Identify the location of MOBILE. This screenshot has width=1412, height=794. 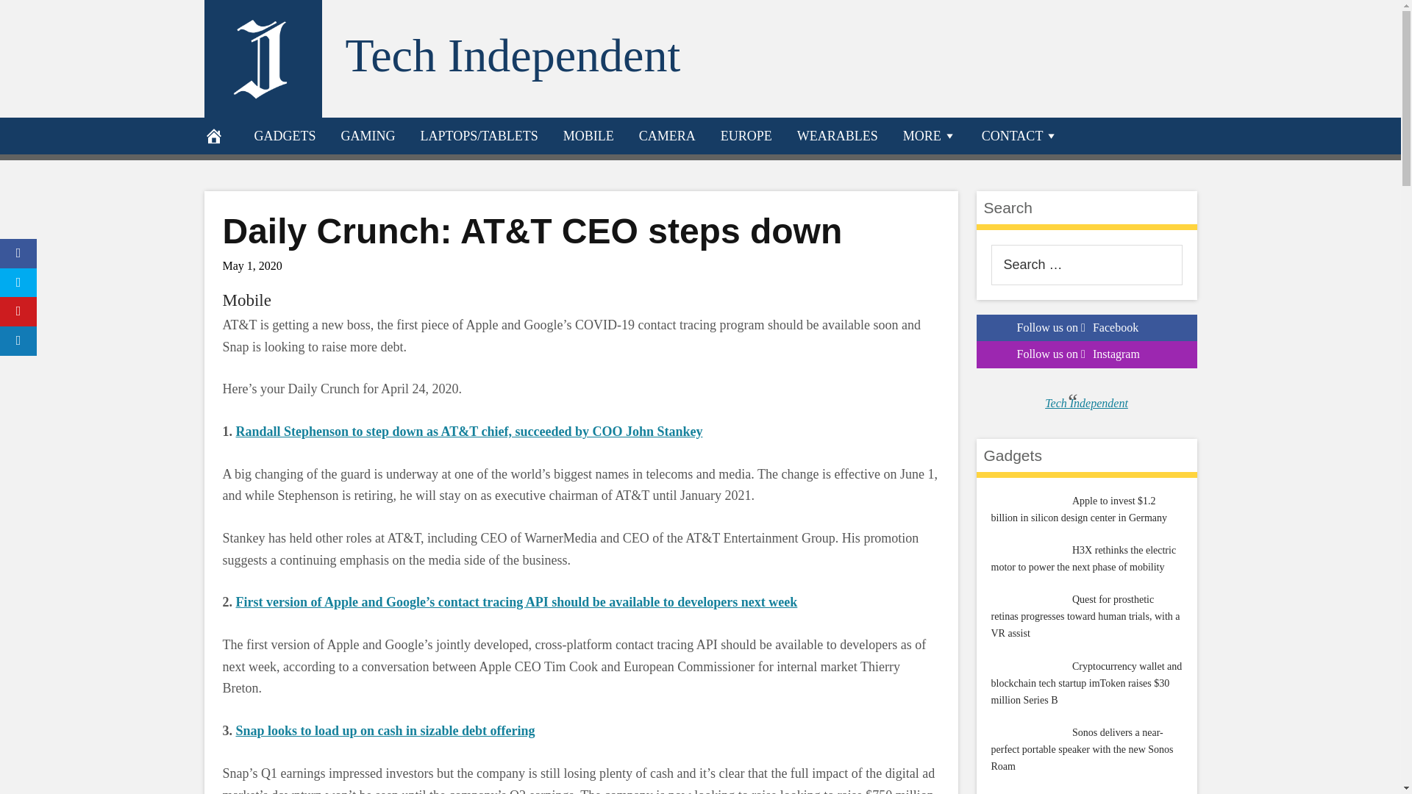
(588, 135).